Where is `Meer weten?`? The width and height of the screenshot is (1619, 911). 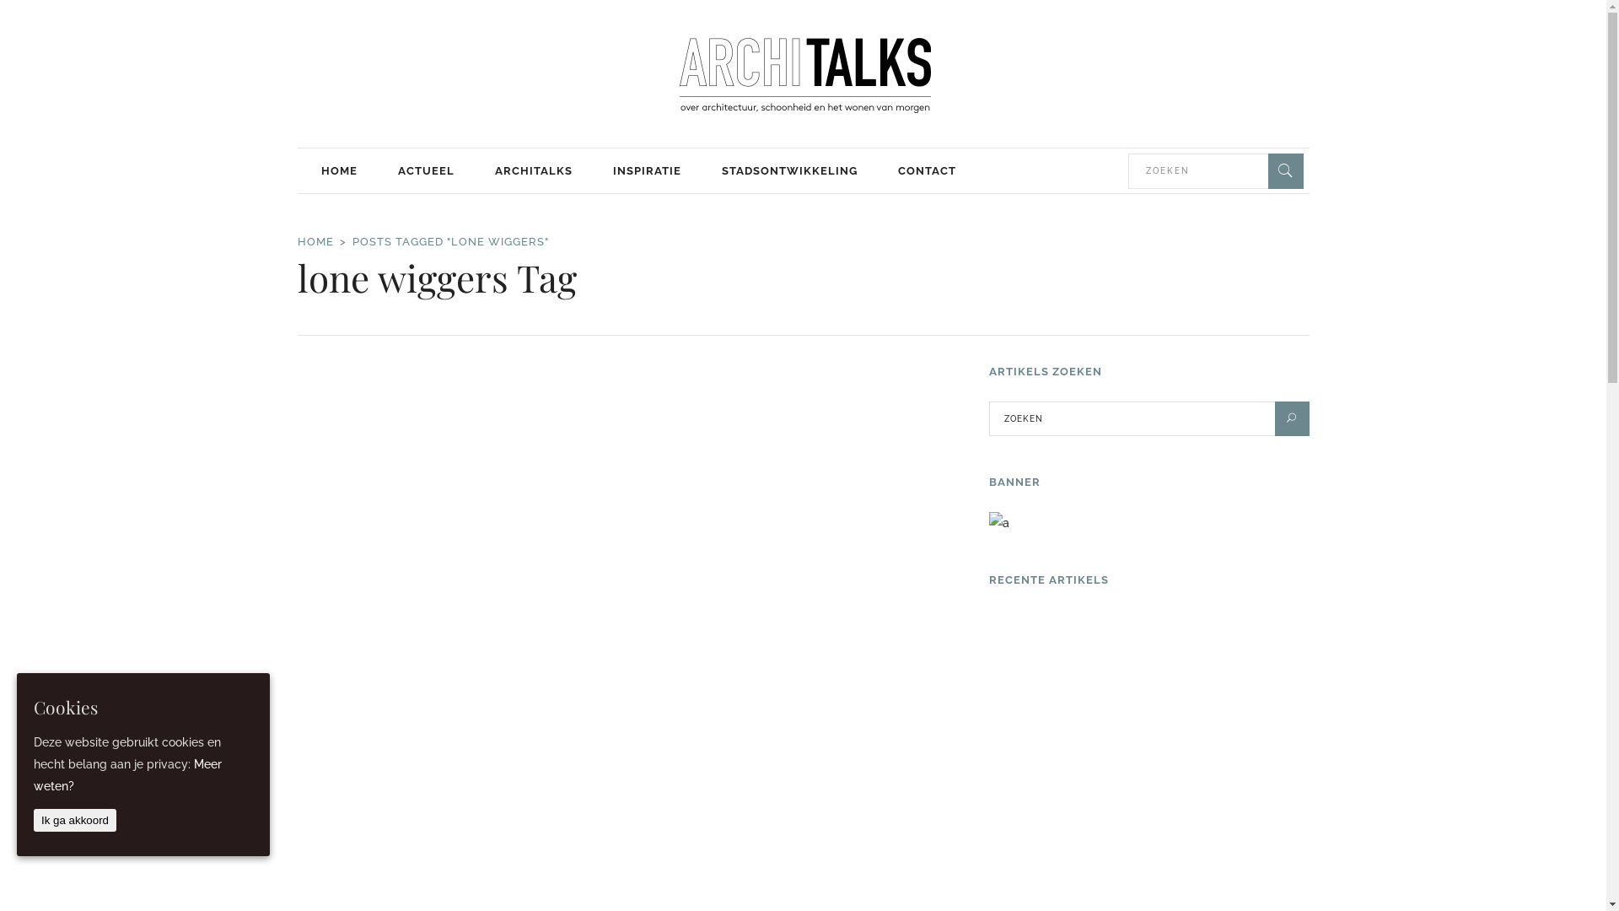
Meer weten? is located at coordinates (128, 775).